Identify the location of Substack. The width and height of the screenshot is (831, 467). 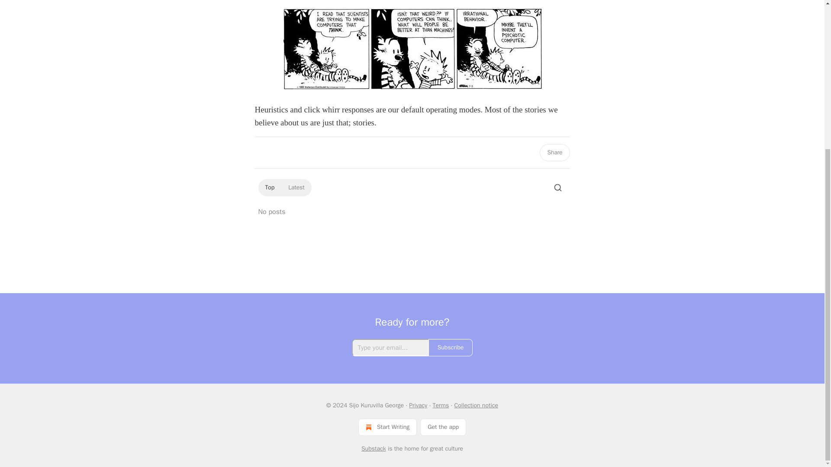
(374, 449).